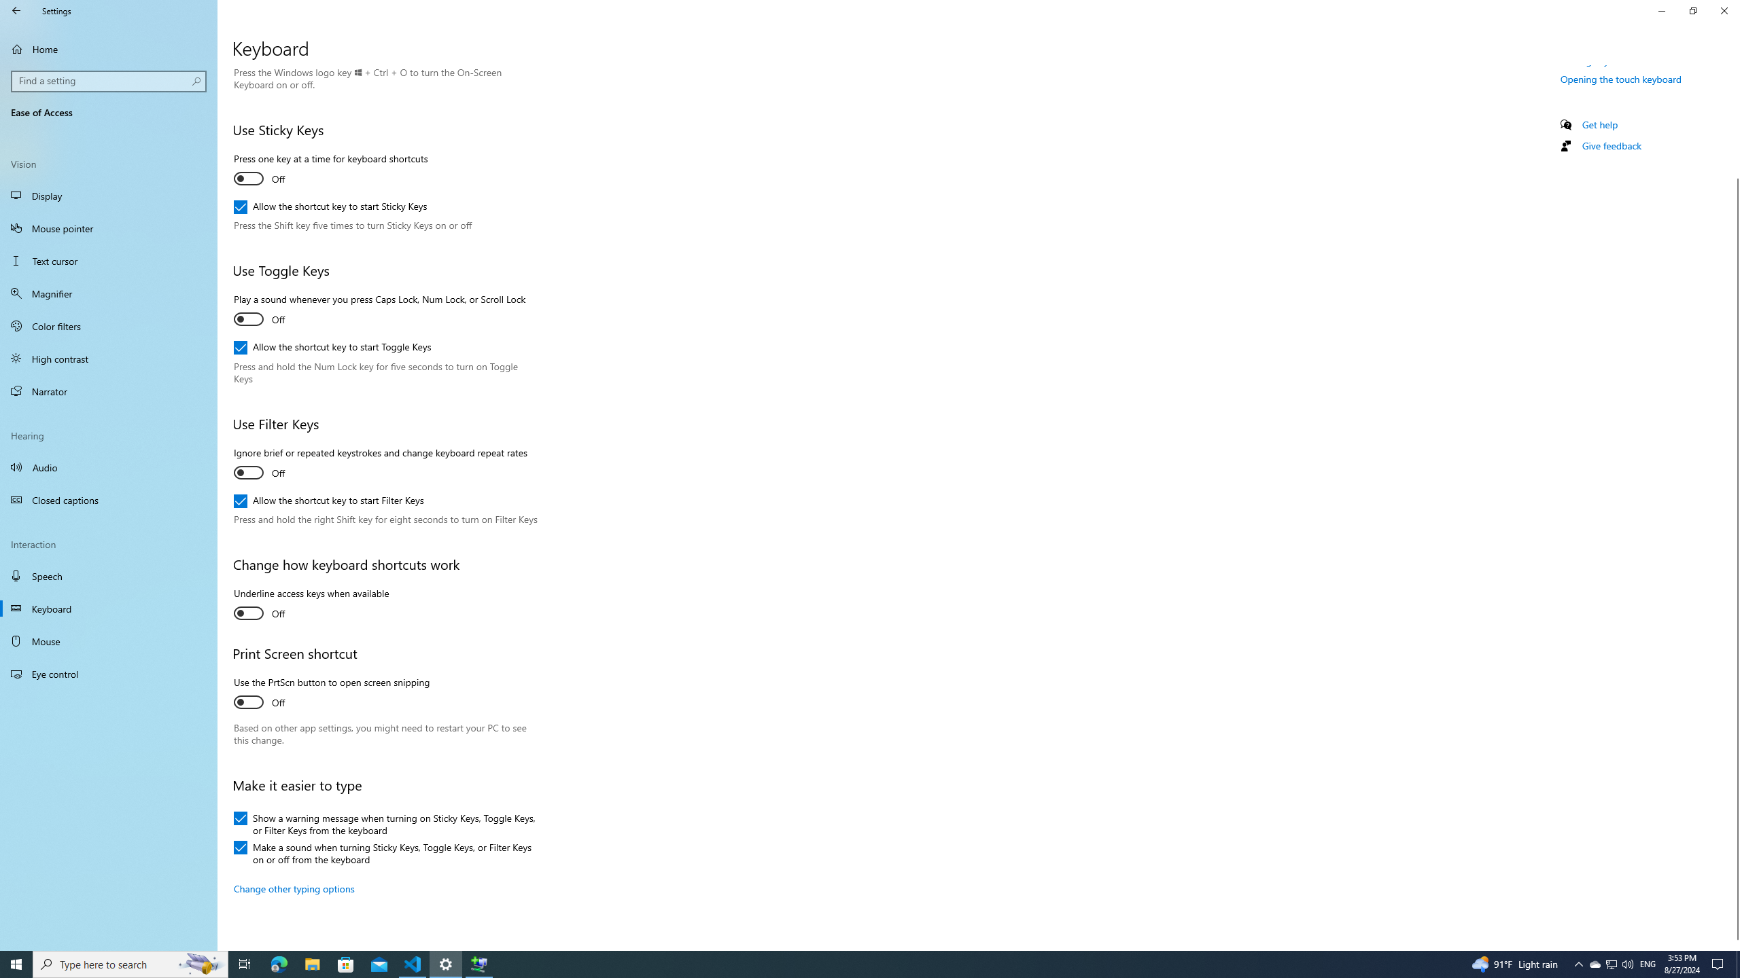  I want to click on Task View, so click(311, 605).